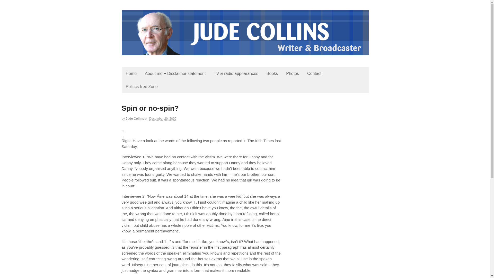 This screenshot has width=494, height=278. Describe the element at coordinates (142, 86) in the screenshot. I see `Politics-free Zone` at that location.